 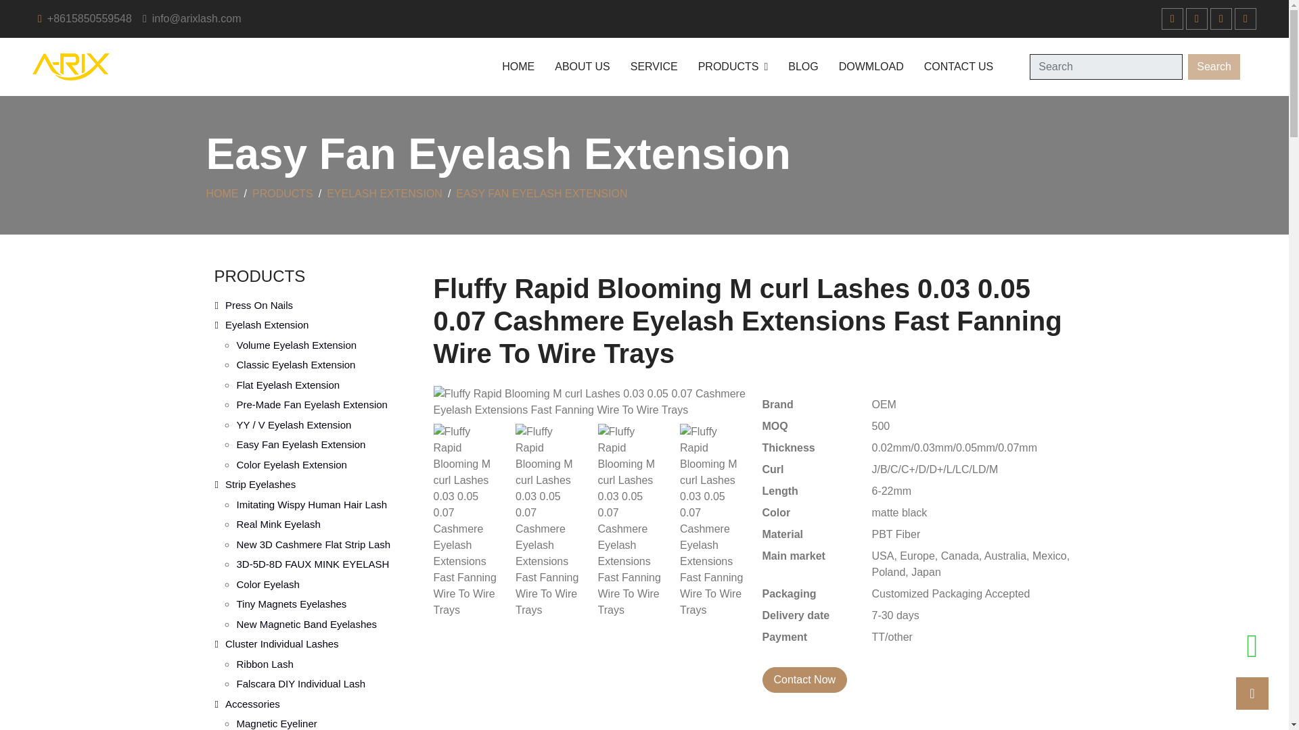 What do you see at coordinates (541, 193) in the screenshot?
I see `EASY FAN EYELASH EXTENSION` at bounding box center [541, 193].